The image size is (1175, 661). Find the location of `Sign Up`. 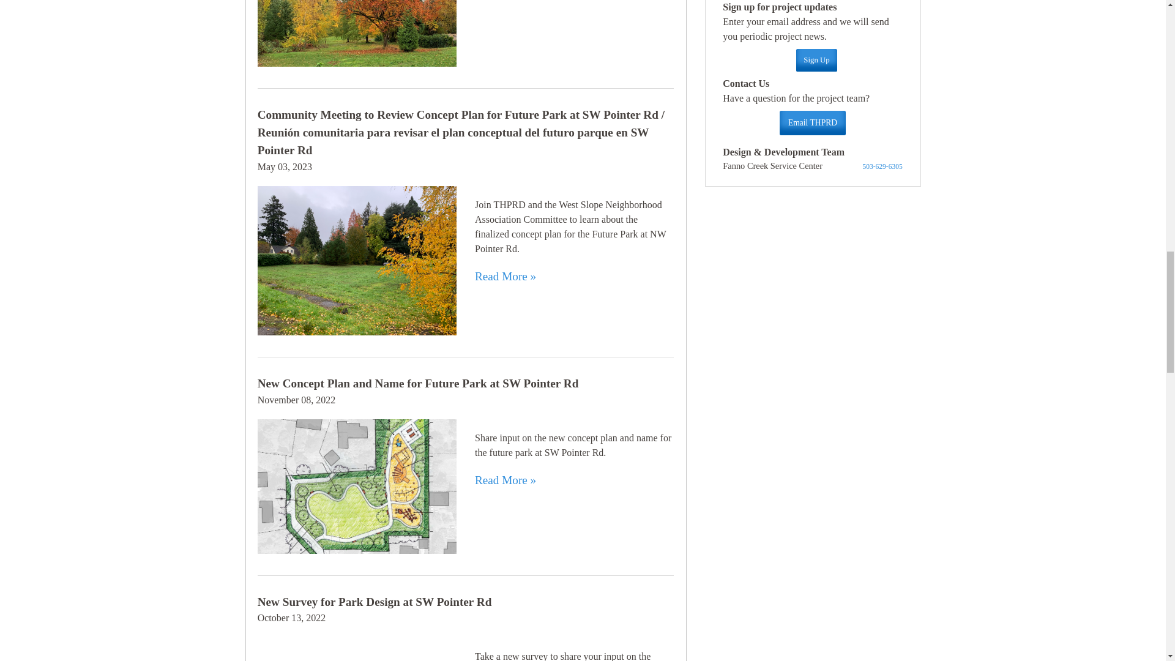

Sign Up is located at coordinates (816, 60).